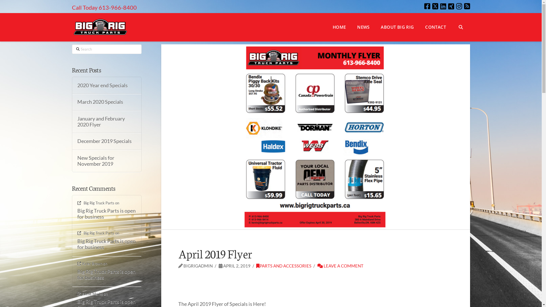  Describe the element at coordinates (435, 27) in the screenshot. I see `CONTACT` at that location.